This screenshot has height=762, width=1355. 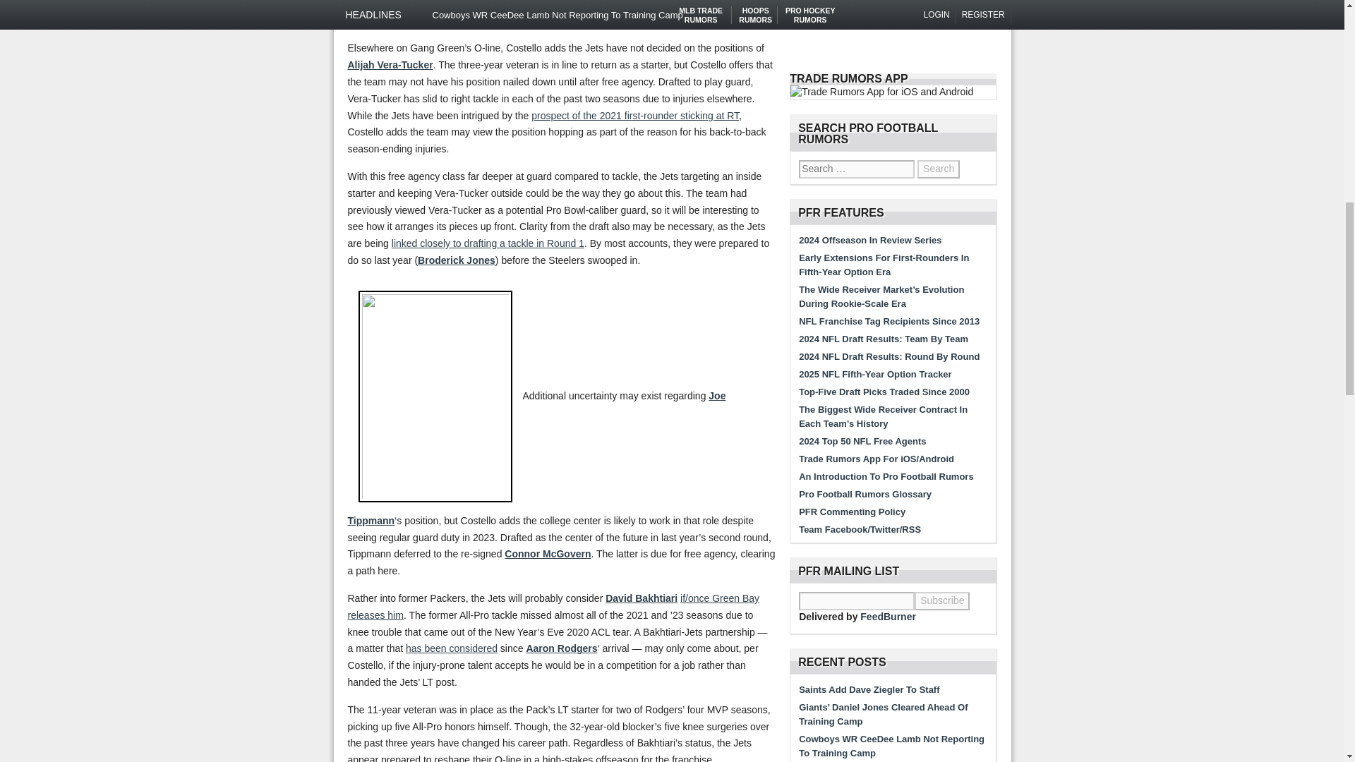 What do you see at coordinates (857, 169) in the screenshot?
I see `Search for:` at bounding box center [857, 169].